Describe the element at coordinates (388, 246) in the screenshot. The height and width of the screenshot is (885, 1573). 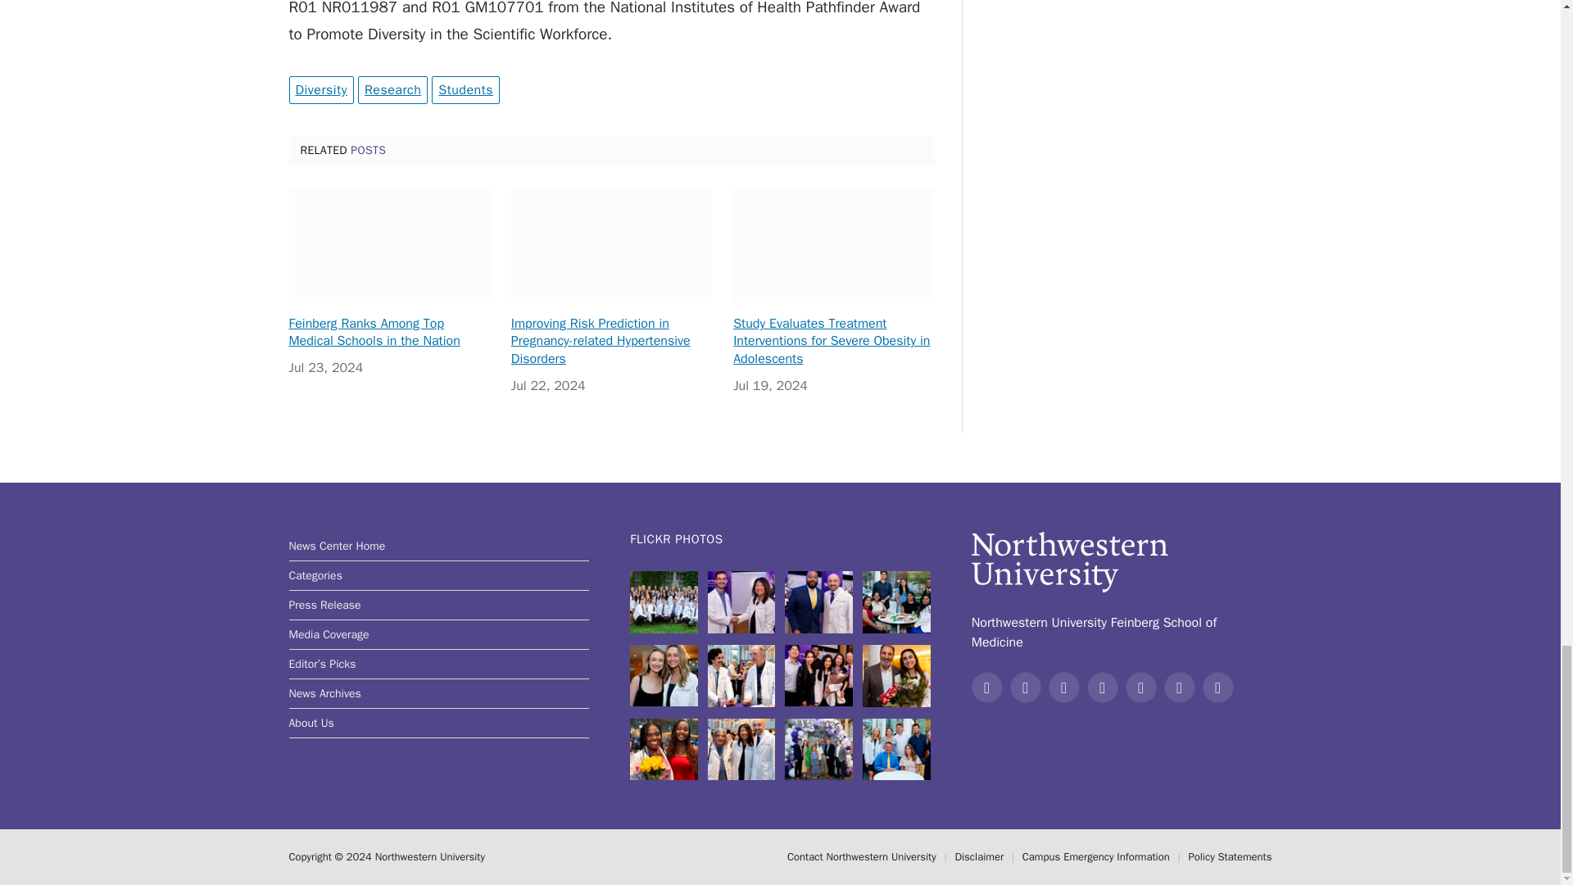
I see `Feinberg Ranks Among Top Medical Schools in the Nation` at that location.